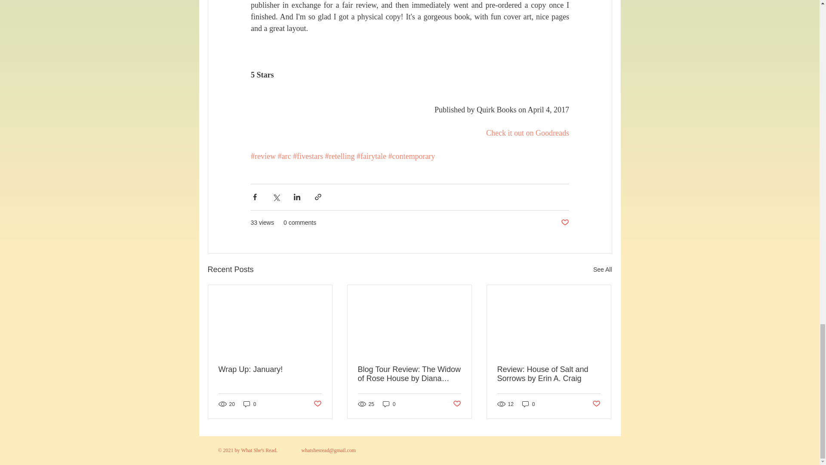 This screenshot has height=465, width=826. What do you see at coordinates (389, 404) in the screenshot?
I see `0` at bounding box center [389, 404].